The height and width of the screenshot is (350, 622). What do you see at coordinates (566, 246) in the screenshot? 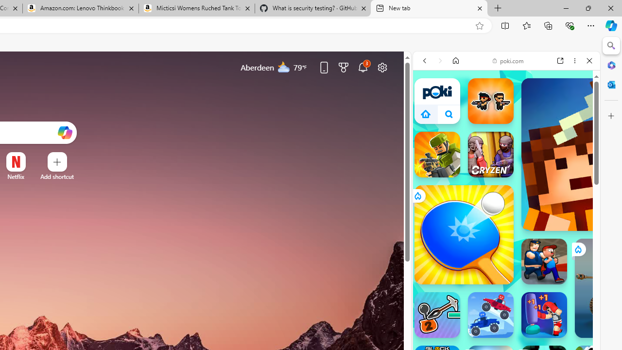
I see `Show More Car Games` at bounding box center [566, 246].